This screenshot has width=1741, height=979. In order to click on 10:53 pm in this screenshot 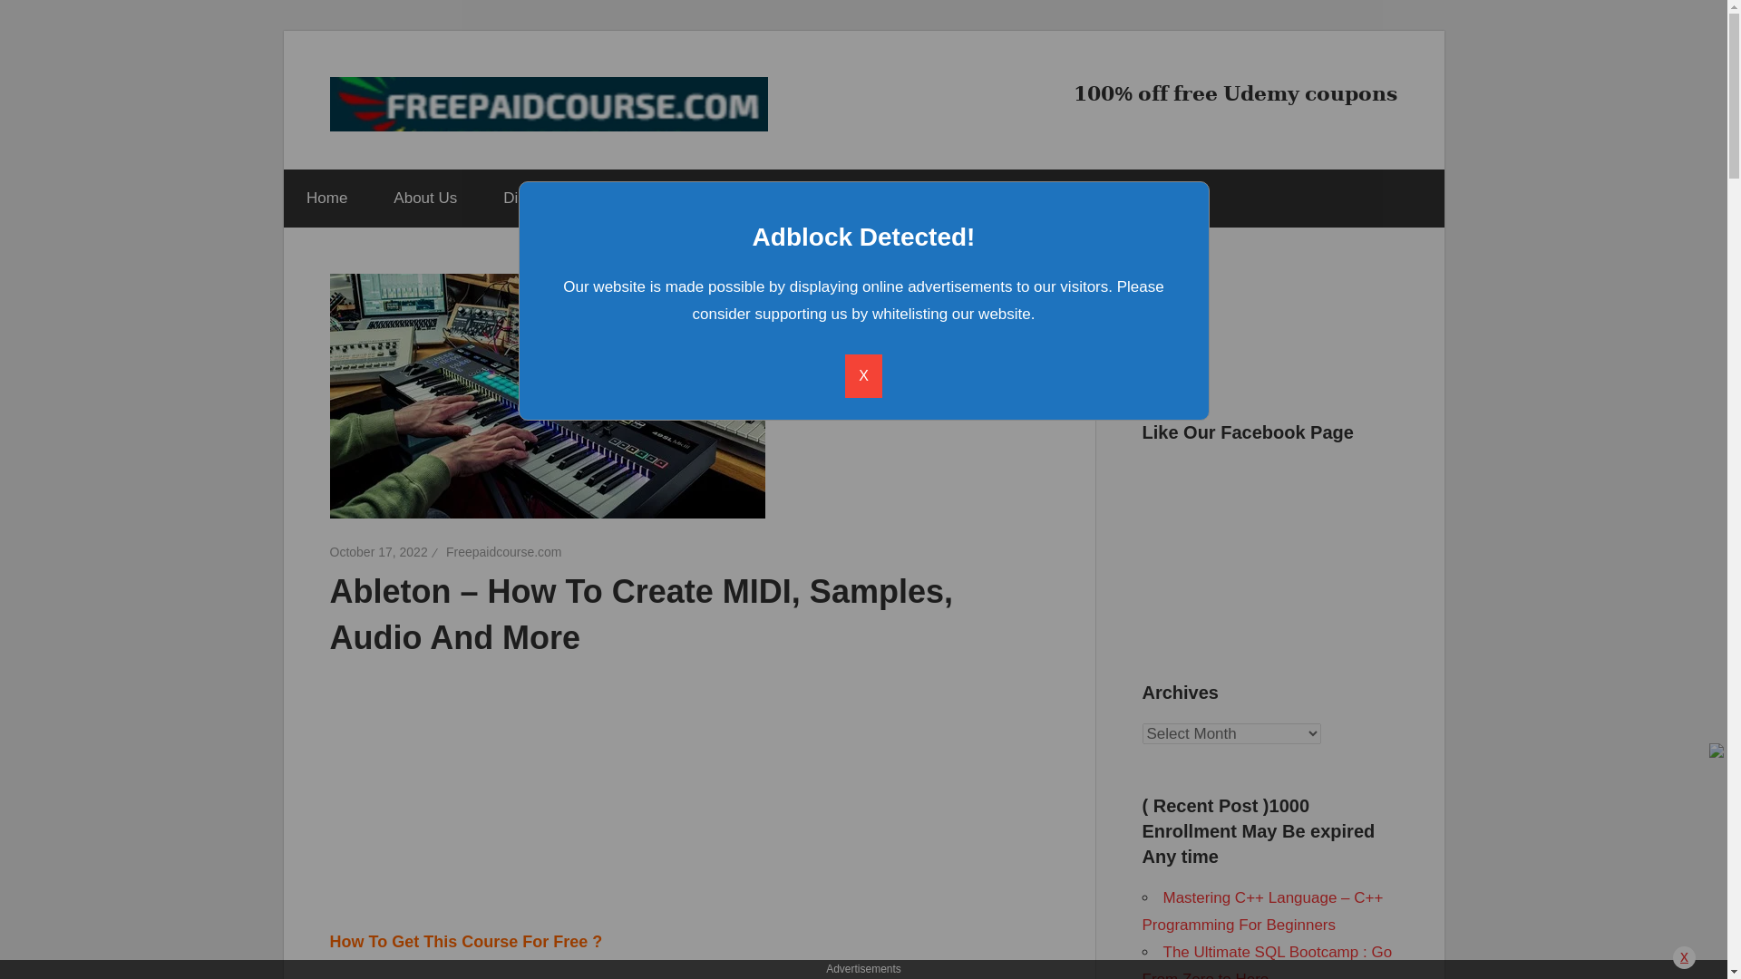, I will do `click(379, 551)`.